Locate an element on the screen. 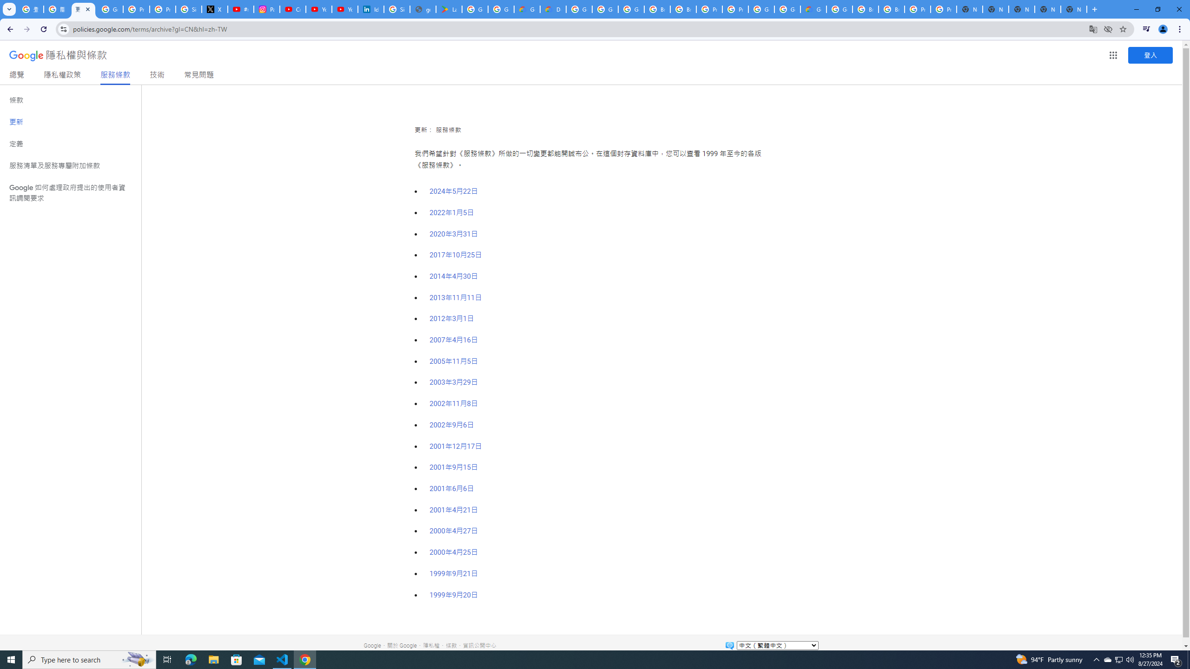 This screenshot has height=669, width=1190. Sign in - Google Accounts is located at coordinates (188, 9).